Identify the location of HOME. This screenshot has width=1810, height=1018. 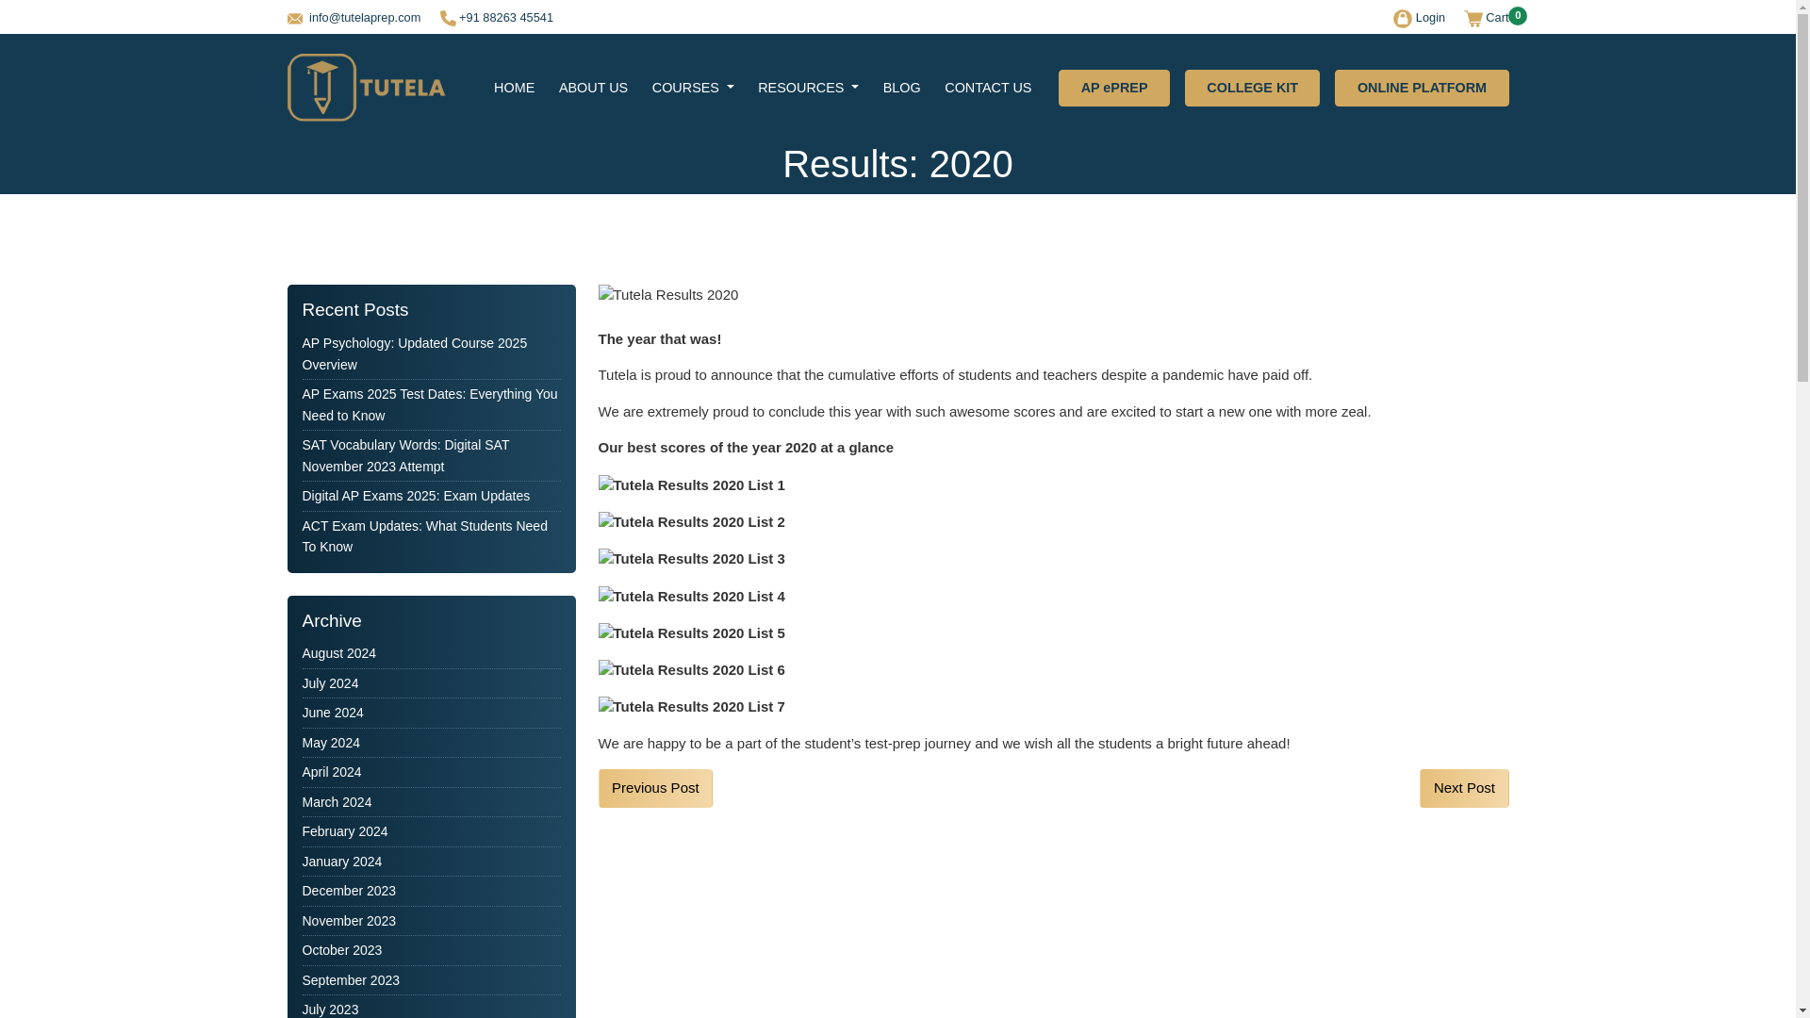
(513, 89).